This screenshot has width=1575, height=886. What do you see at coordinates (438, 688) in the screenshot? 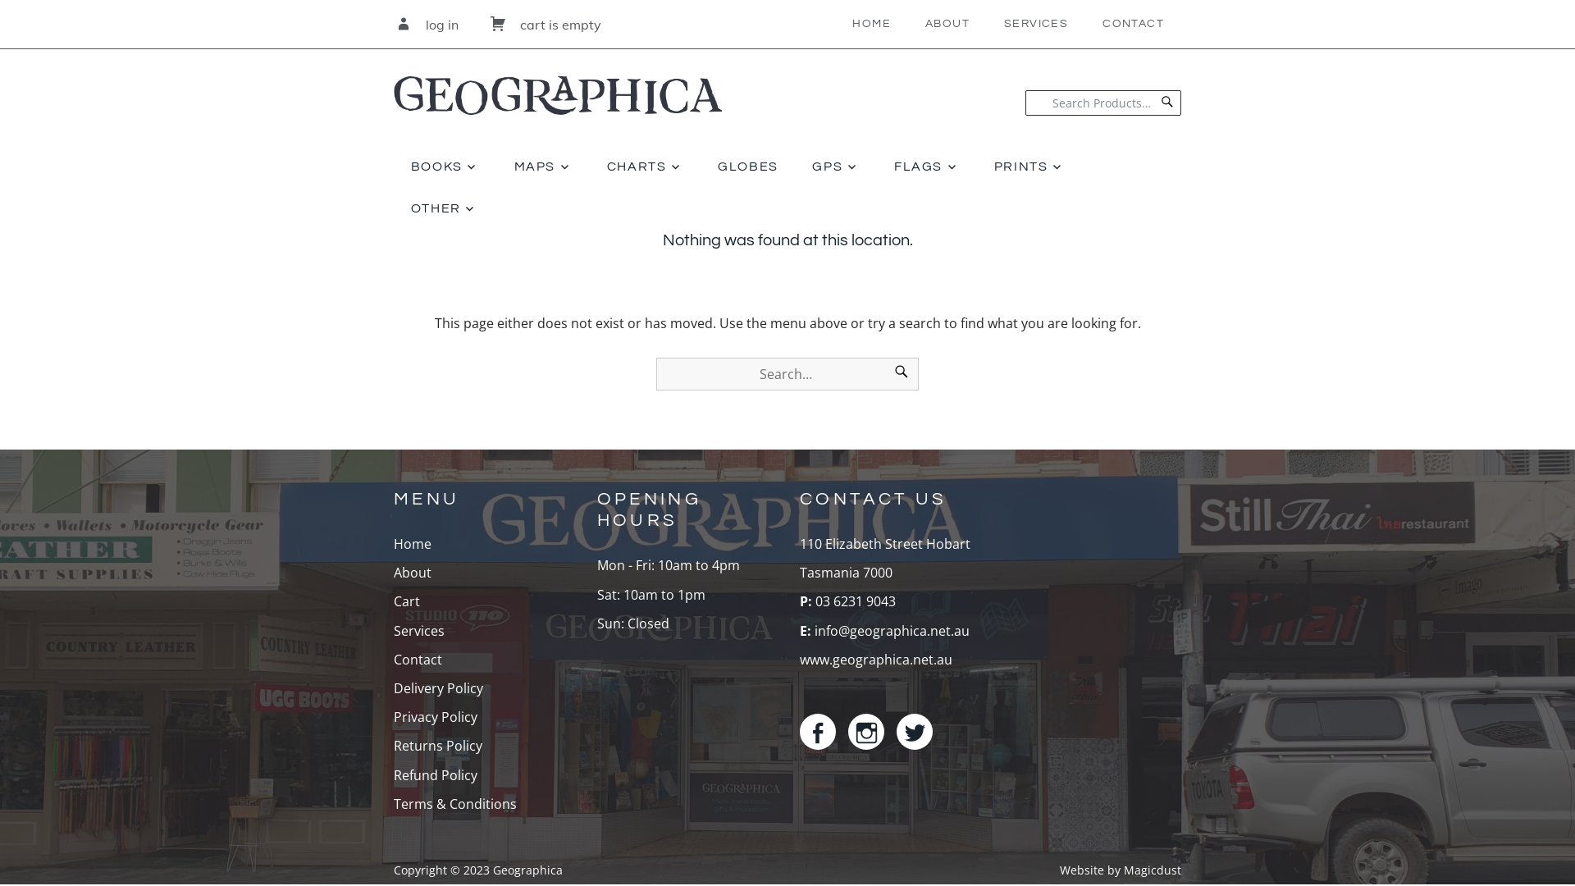
I see `Delivery Policy` at bounding box center [438, 688].